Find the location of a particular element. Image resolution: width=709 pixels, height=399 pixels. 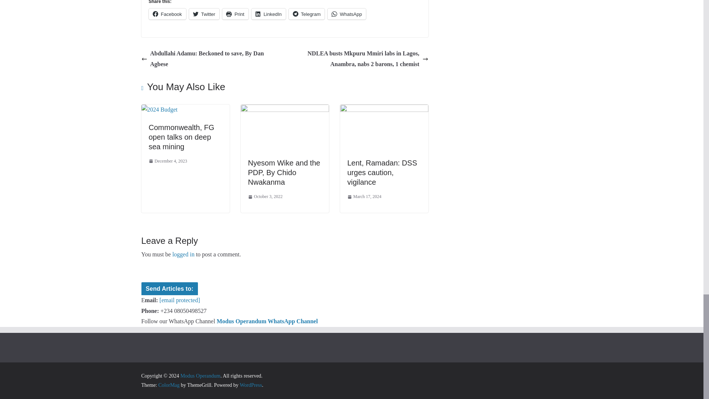

Click to share on LinkedIn is located at coordinates (268, 14).